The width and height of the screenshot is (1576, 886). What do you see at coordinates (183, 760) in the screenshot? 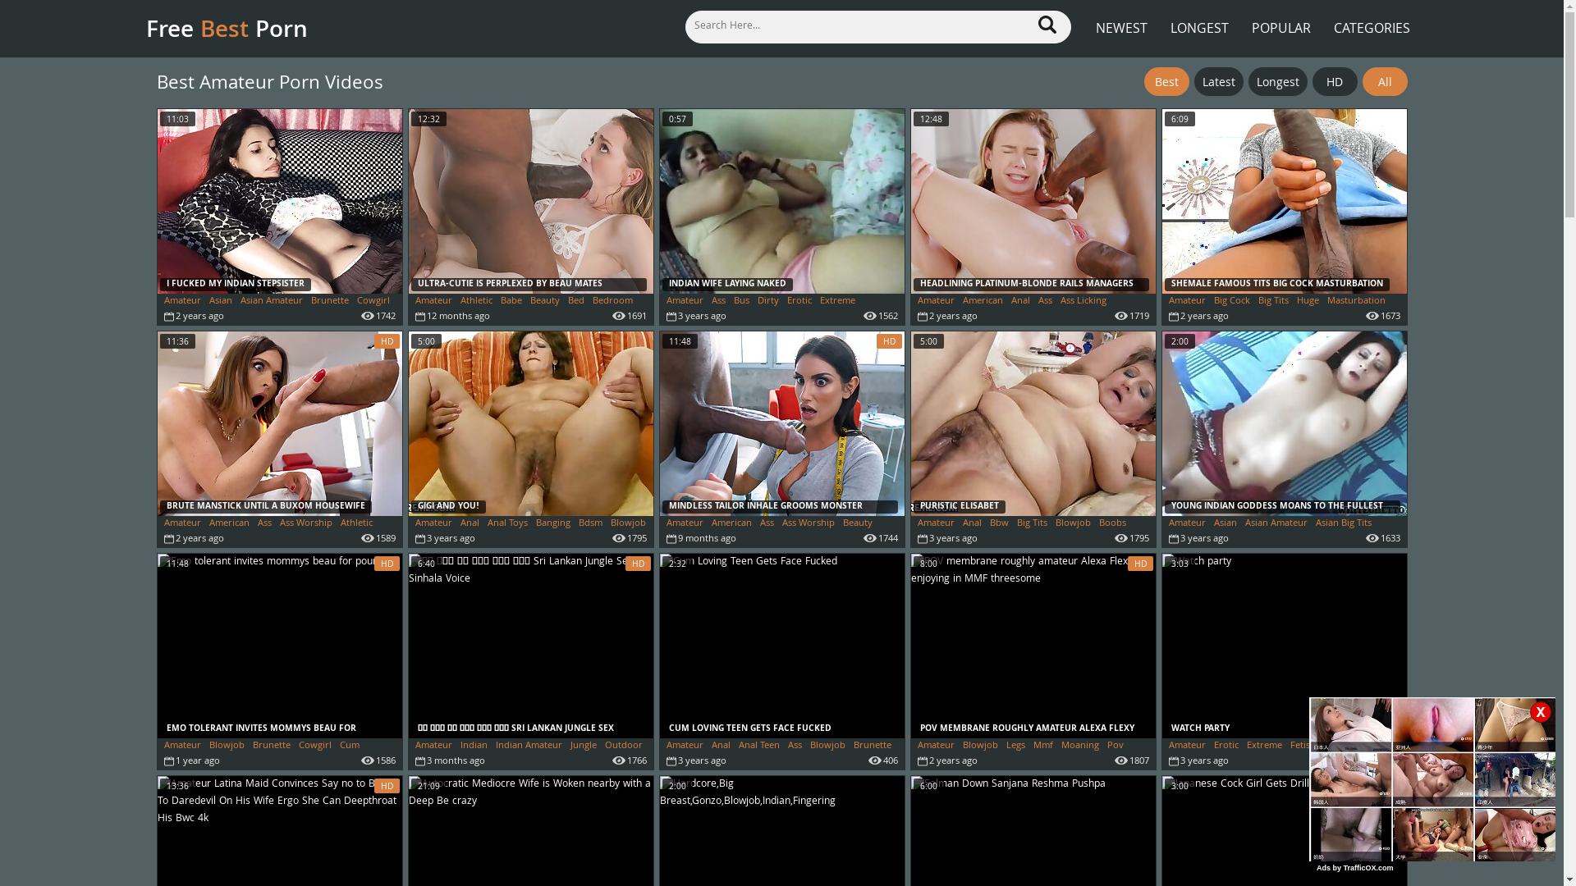
I see `Cumshot` at bounding box center [183, 760].